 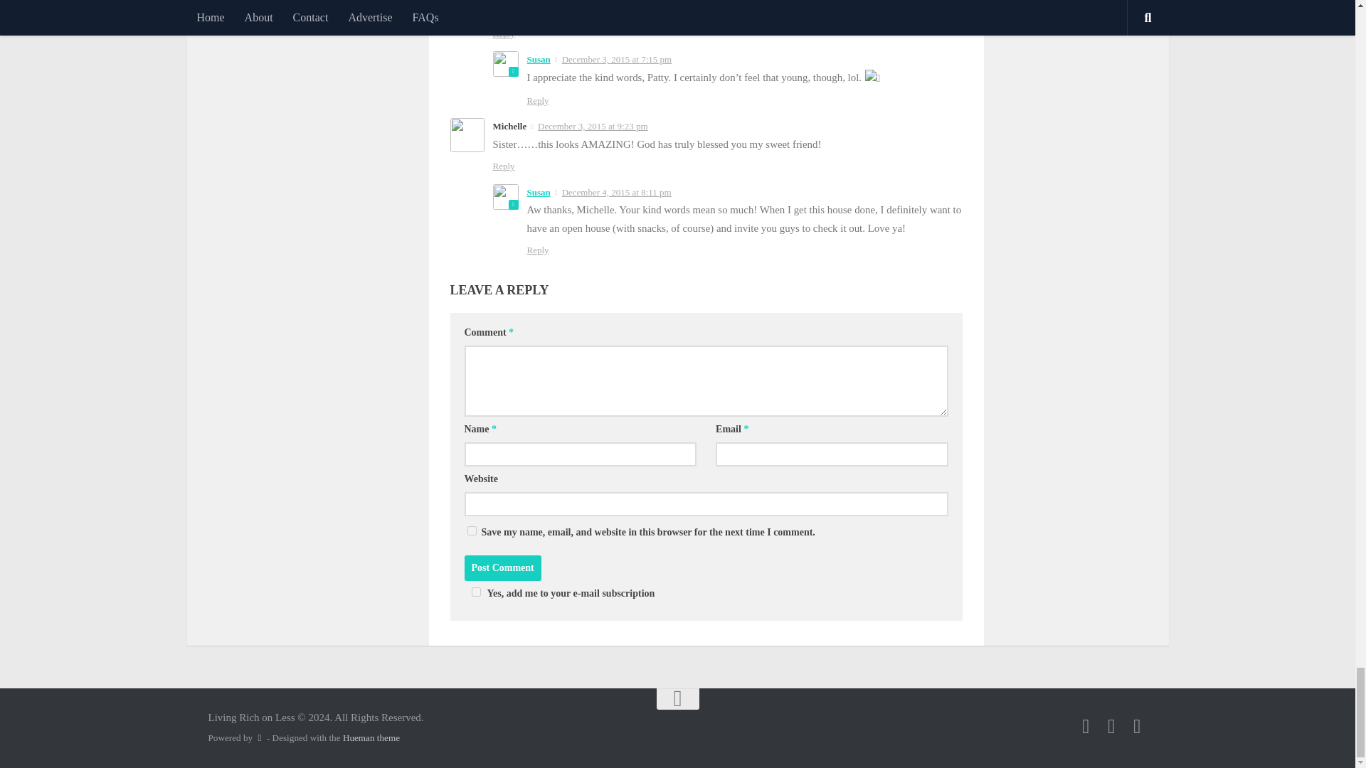 I want to click on Post Comment, so click(x=502, y=567).